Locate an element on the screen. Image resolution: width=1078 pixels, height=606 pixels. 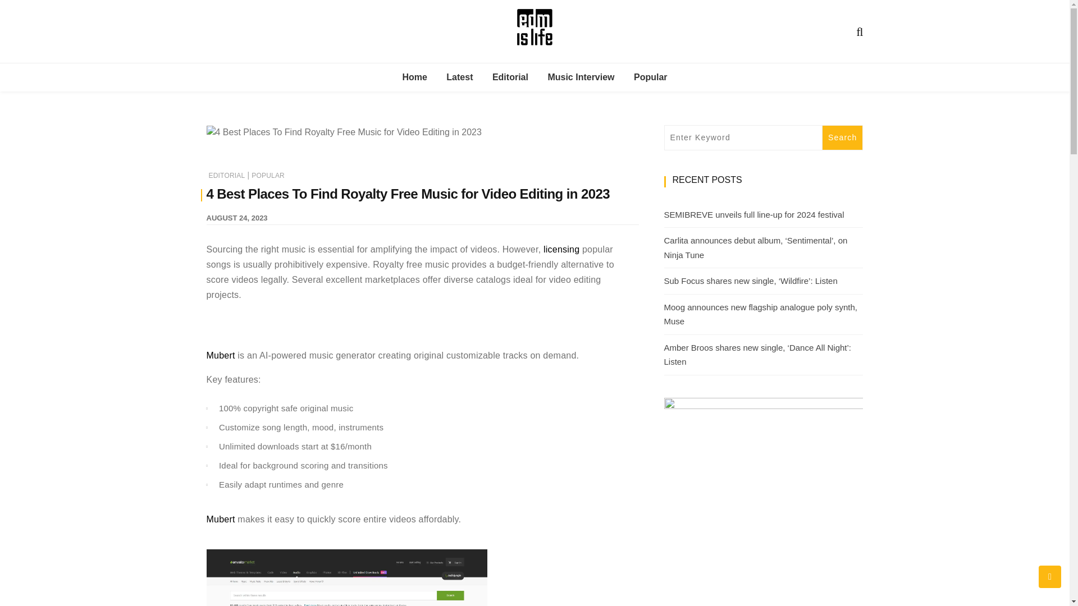
licensing is located at coordinates (561, 249).